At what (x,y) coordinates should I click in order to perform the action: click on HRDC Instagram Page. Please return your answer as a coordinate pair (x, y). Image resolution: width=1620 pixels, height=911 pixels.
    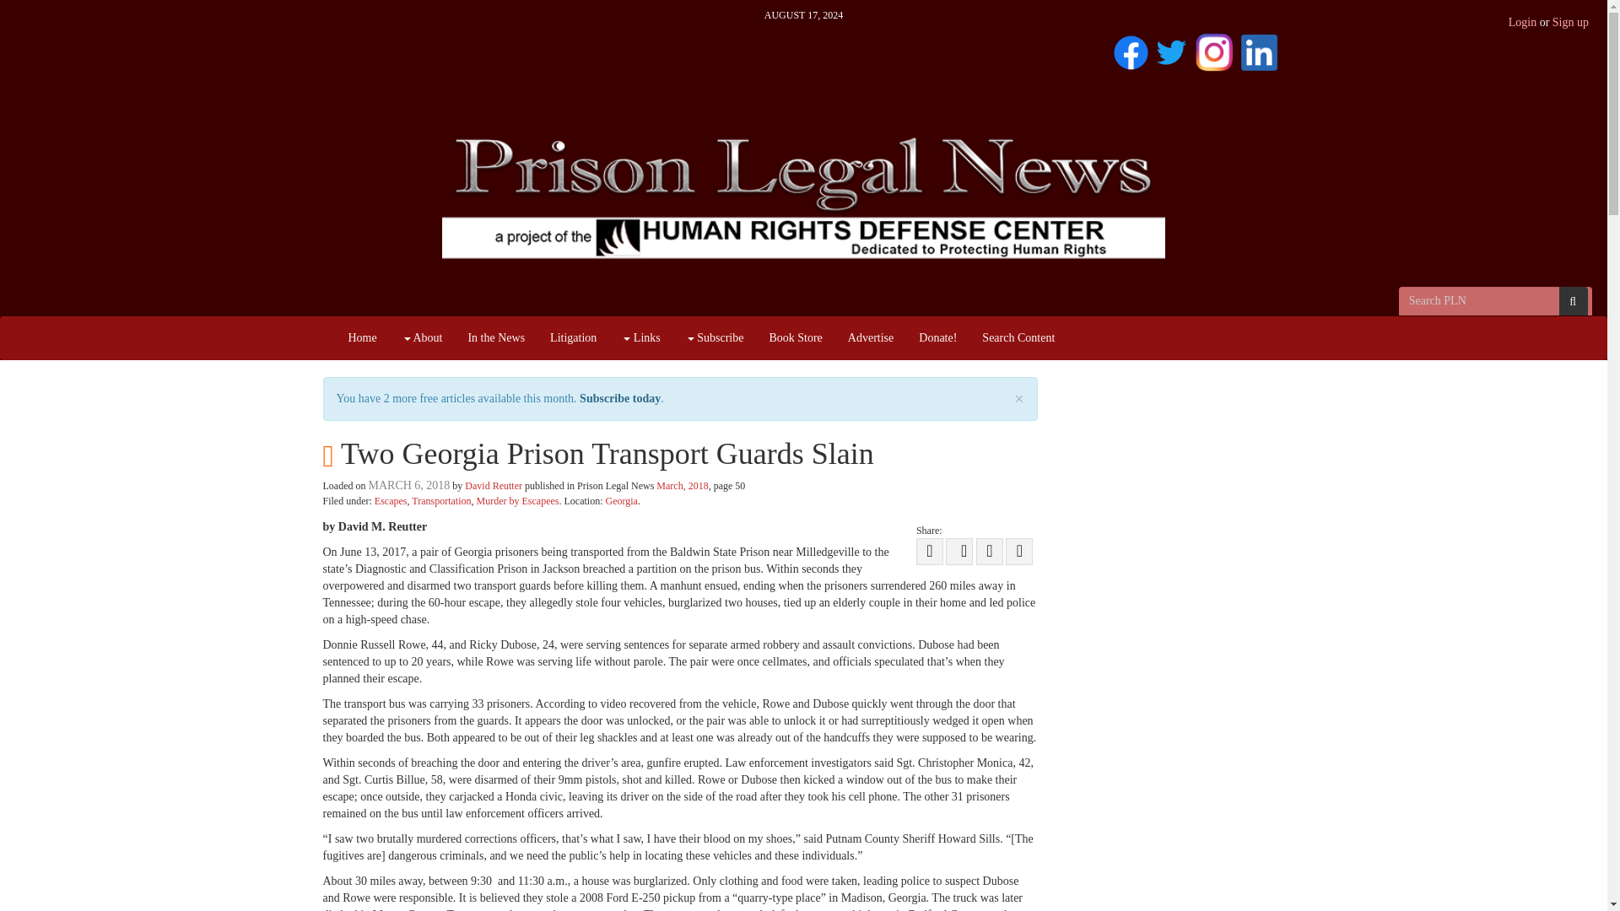
    Looking at the image, I should click on (1213, 49).